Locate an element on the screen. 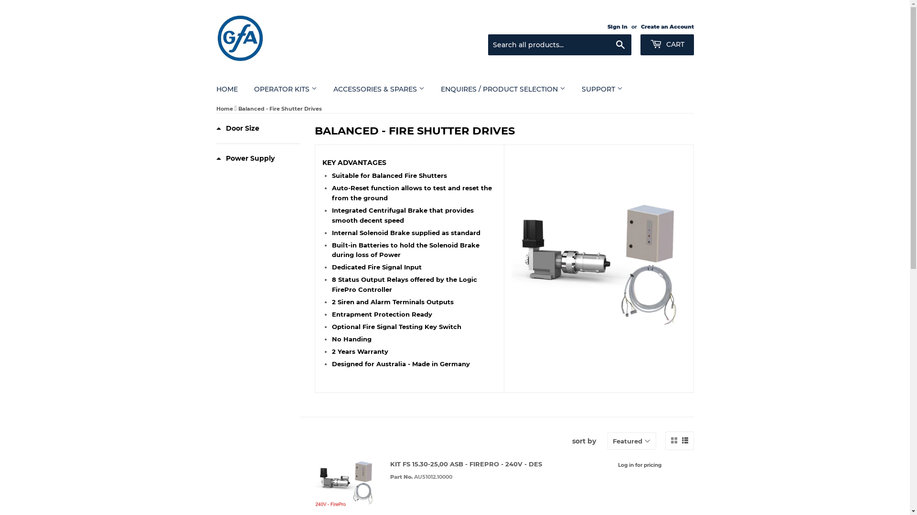 Image resolution: width=917 pixels, height=515 pixels. ENQUIRES / PRODUCT SELECTION is located at coordinates (503, 89).